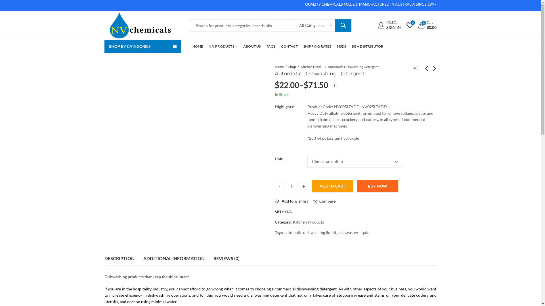 Image resolution: width=545 pixels, height=306 pixels. I want to click on 0
Cart
$0.00, so click(427, 25).